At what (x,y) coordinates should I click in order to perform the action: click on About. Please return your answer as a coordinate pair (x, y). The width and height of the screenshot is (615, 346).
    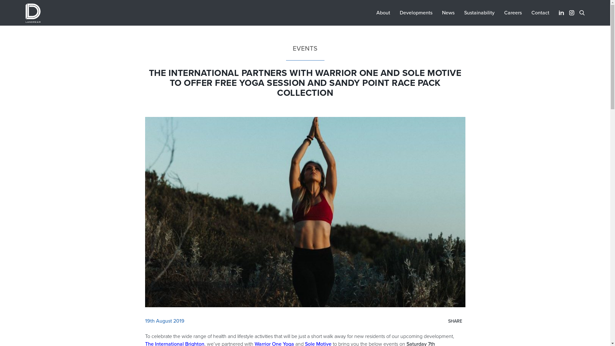
    Looking at the image, I should click on (383, 13).